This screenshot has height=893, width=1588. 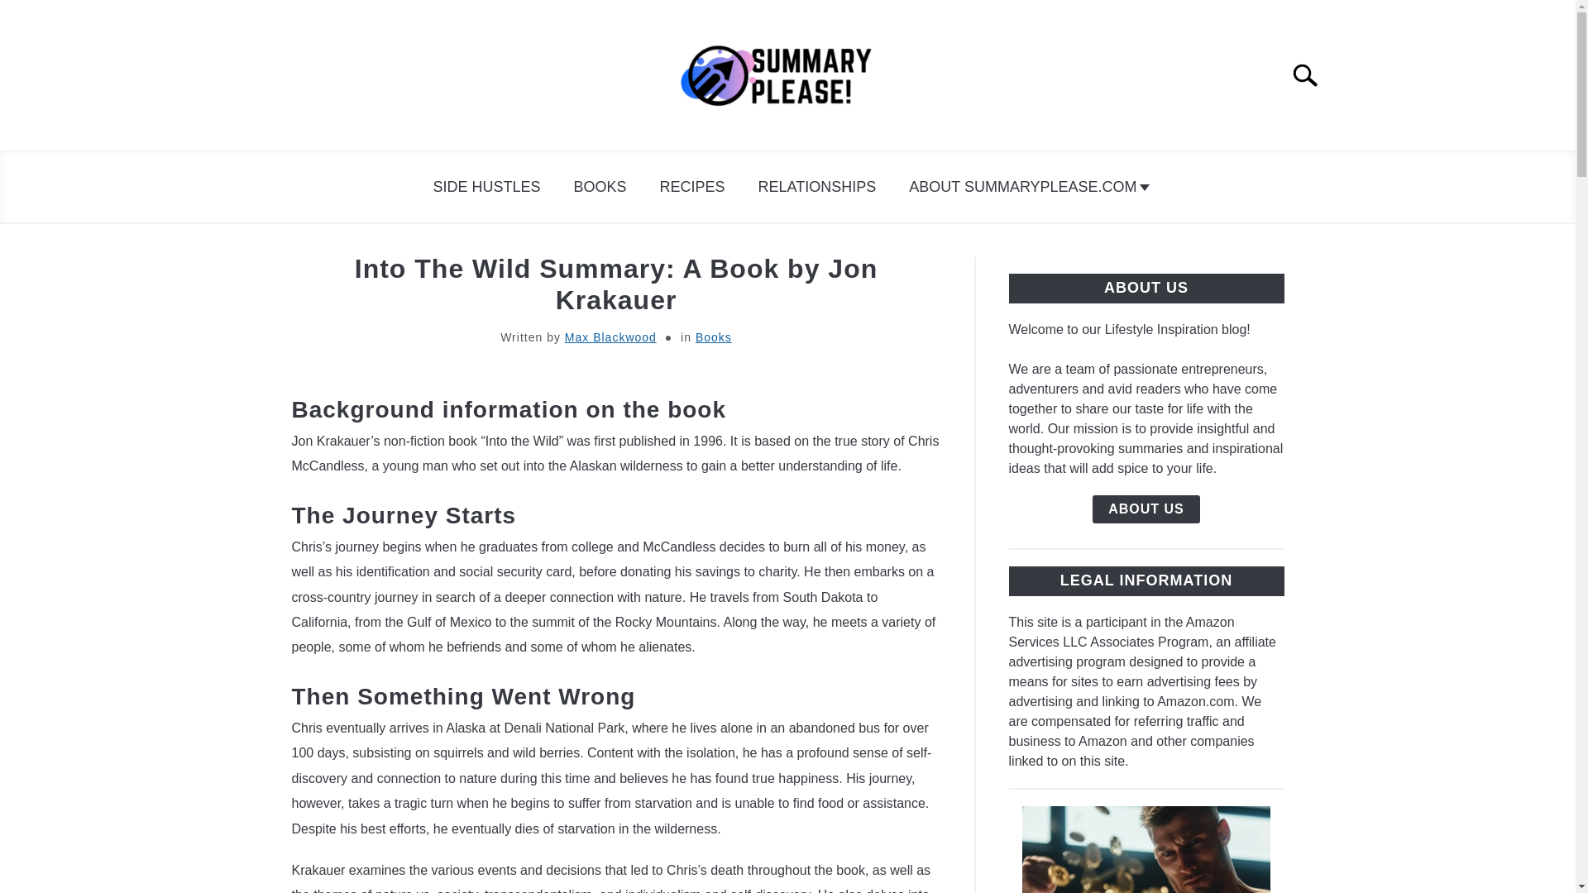 I want to click on Books, so click(x=713, y=337).